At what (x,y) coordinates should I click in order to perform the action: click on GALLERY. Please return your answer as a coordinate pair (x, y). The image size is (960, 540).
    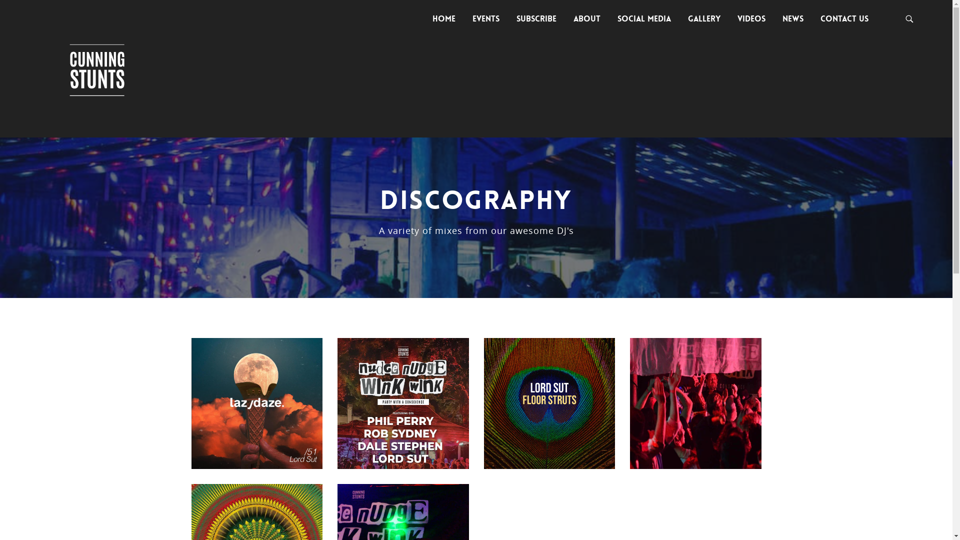
    Looking at the image, I should click on (704, 19).